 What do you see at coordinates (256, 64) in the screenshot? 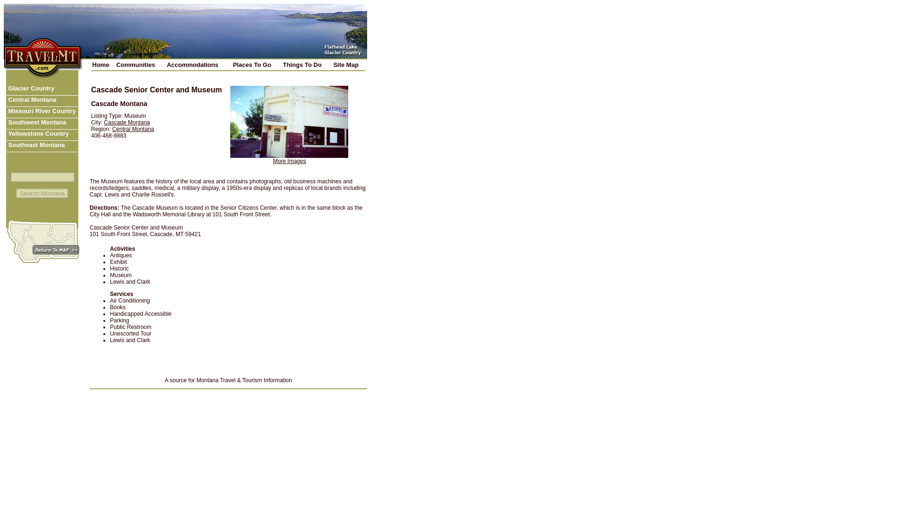
I see `Places To Go` at bounding box center [256, 64].